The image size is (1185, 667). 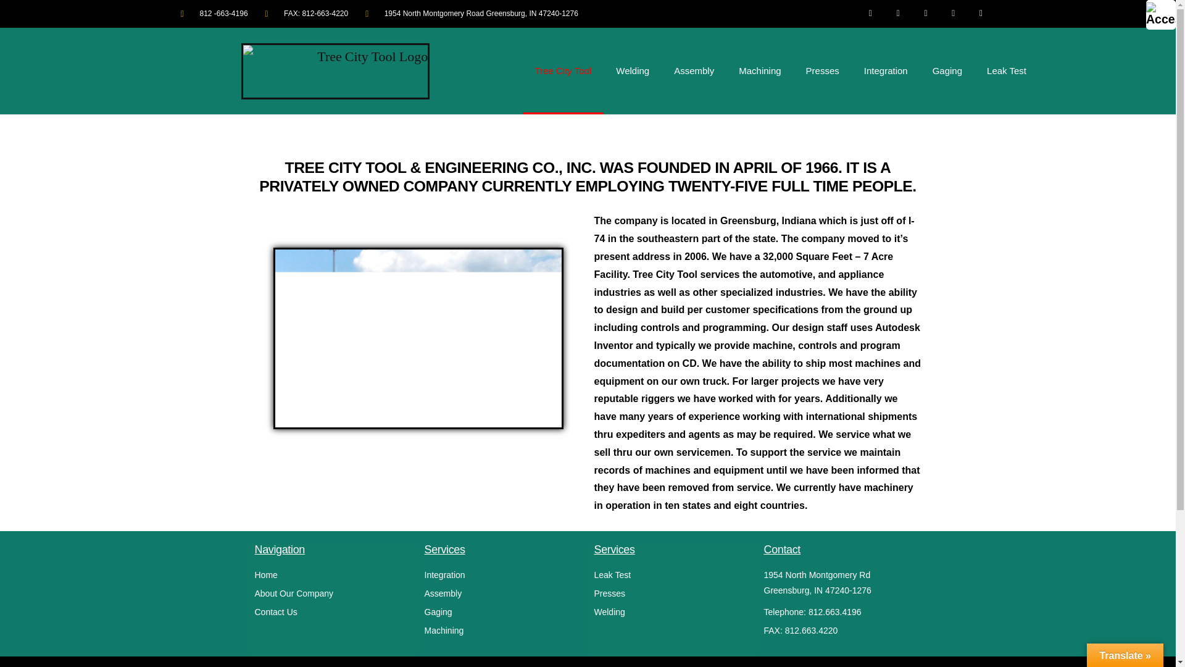 I want to click on Tree City Tool, so click(x=563, y=70).